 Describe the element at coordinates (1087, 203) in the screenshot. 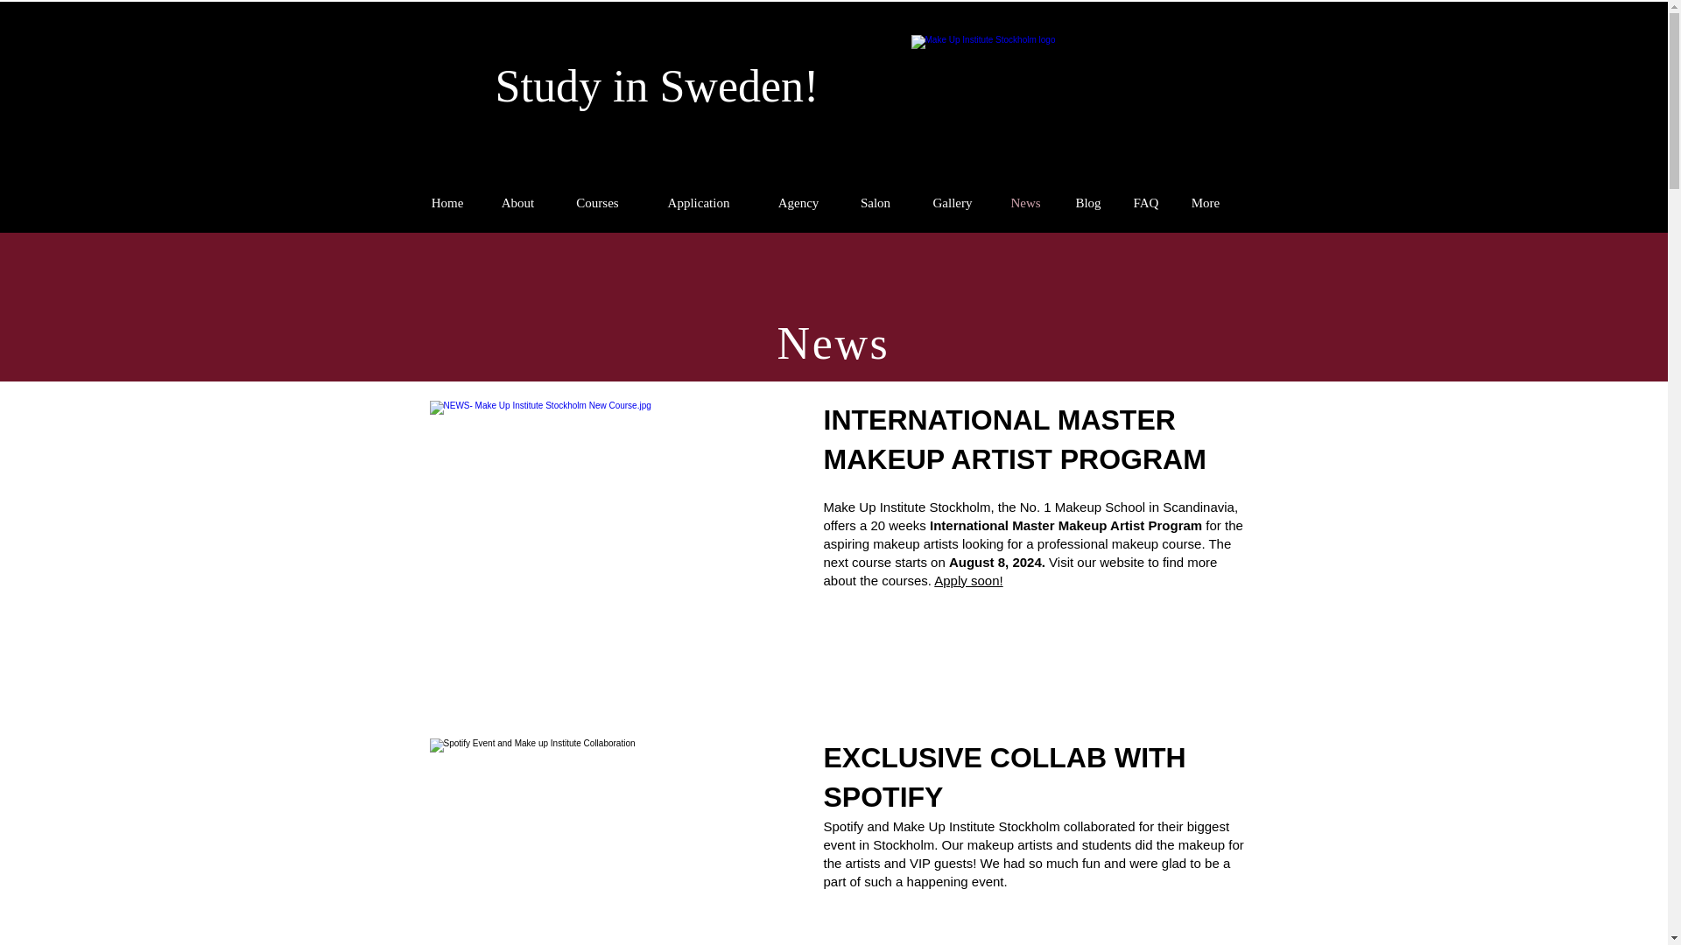

I see `Blog` at that location.